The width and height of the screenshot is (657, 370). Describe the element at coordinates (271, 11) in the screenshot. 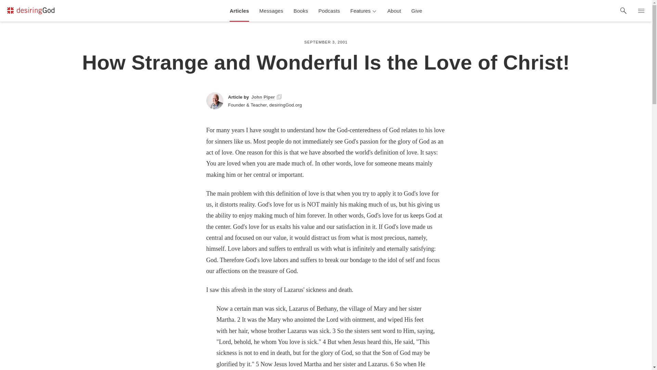

I see `Messages` at that location.